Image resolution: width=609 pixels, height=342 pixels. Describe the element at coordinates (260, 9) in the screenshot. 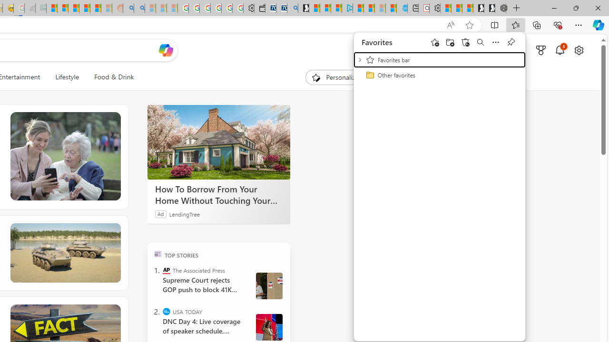

I see `Wallet` at that location.